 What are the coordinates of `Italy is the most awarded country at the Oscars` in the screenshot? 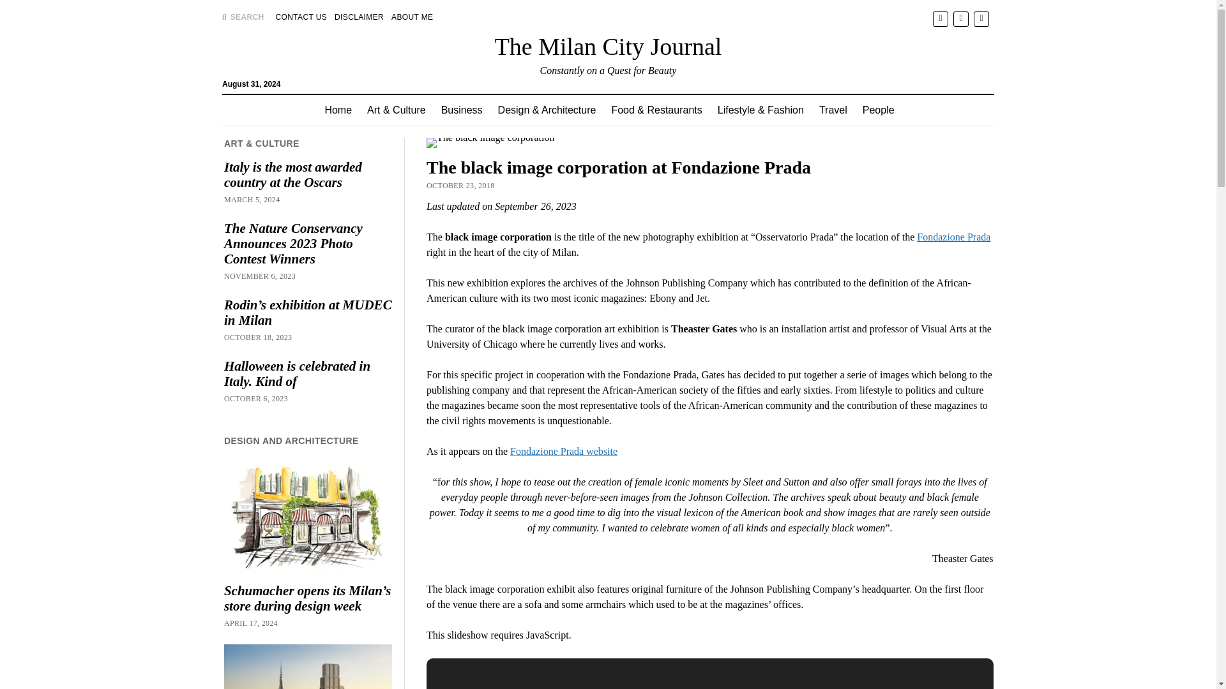 It's located at (308, 175).